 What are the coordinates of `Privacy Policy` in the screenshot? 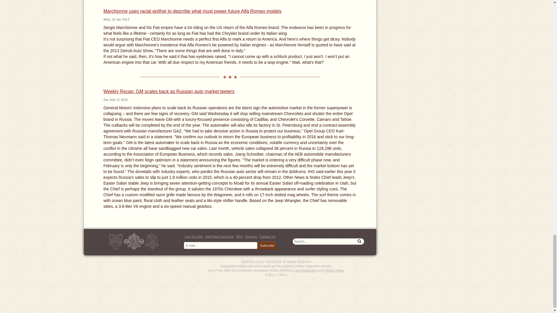 It's located at (334, 270).